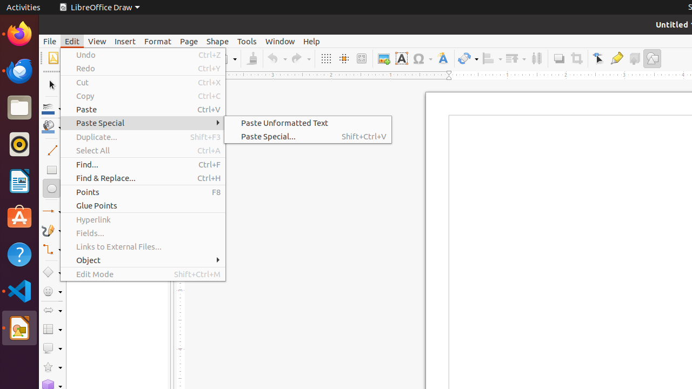 The image size is (692, 389). Describe the element at coordinates (97, 41) in the screenshot. I see `View` at that location.